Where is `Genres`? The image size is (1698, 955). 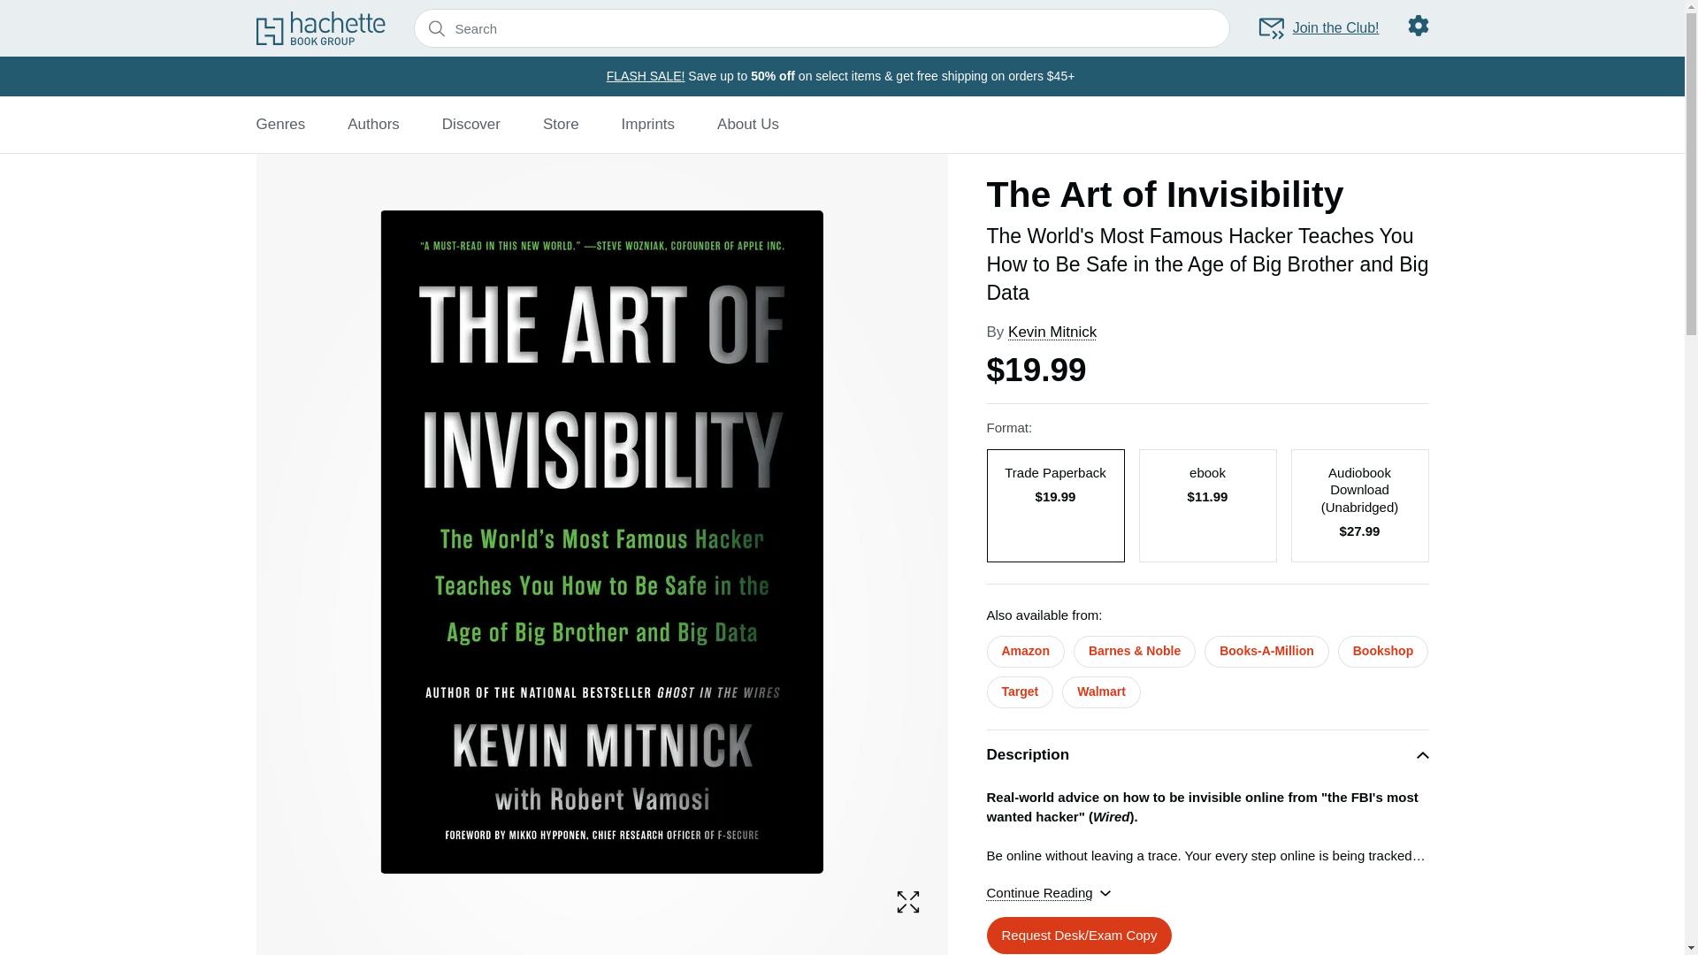 Genres is located at coordinates (280, 124).